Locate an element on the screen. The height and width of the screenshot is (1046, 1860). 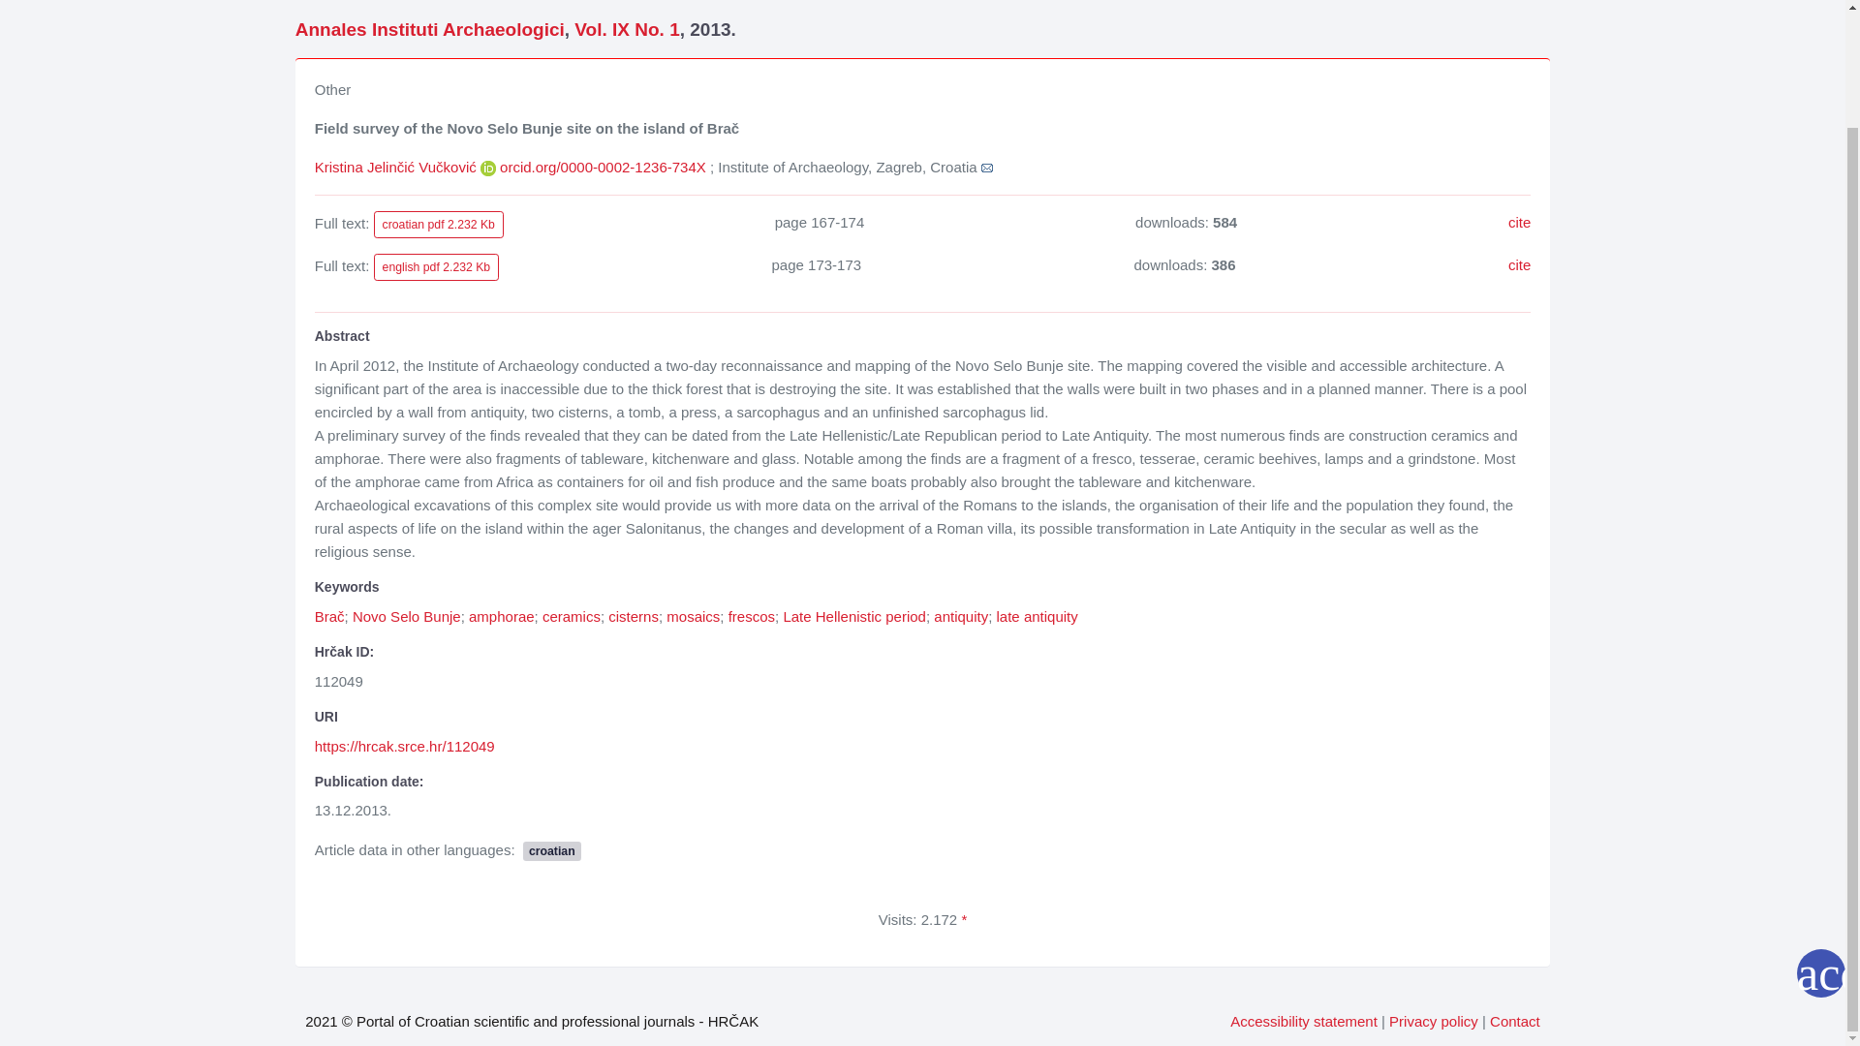
croatian pdf 2.232 Kb is located at coordinates (438, 225).